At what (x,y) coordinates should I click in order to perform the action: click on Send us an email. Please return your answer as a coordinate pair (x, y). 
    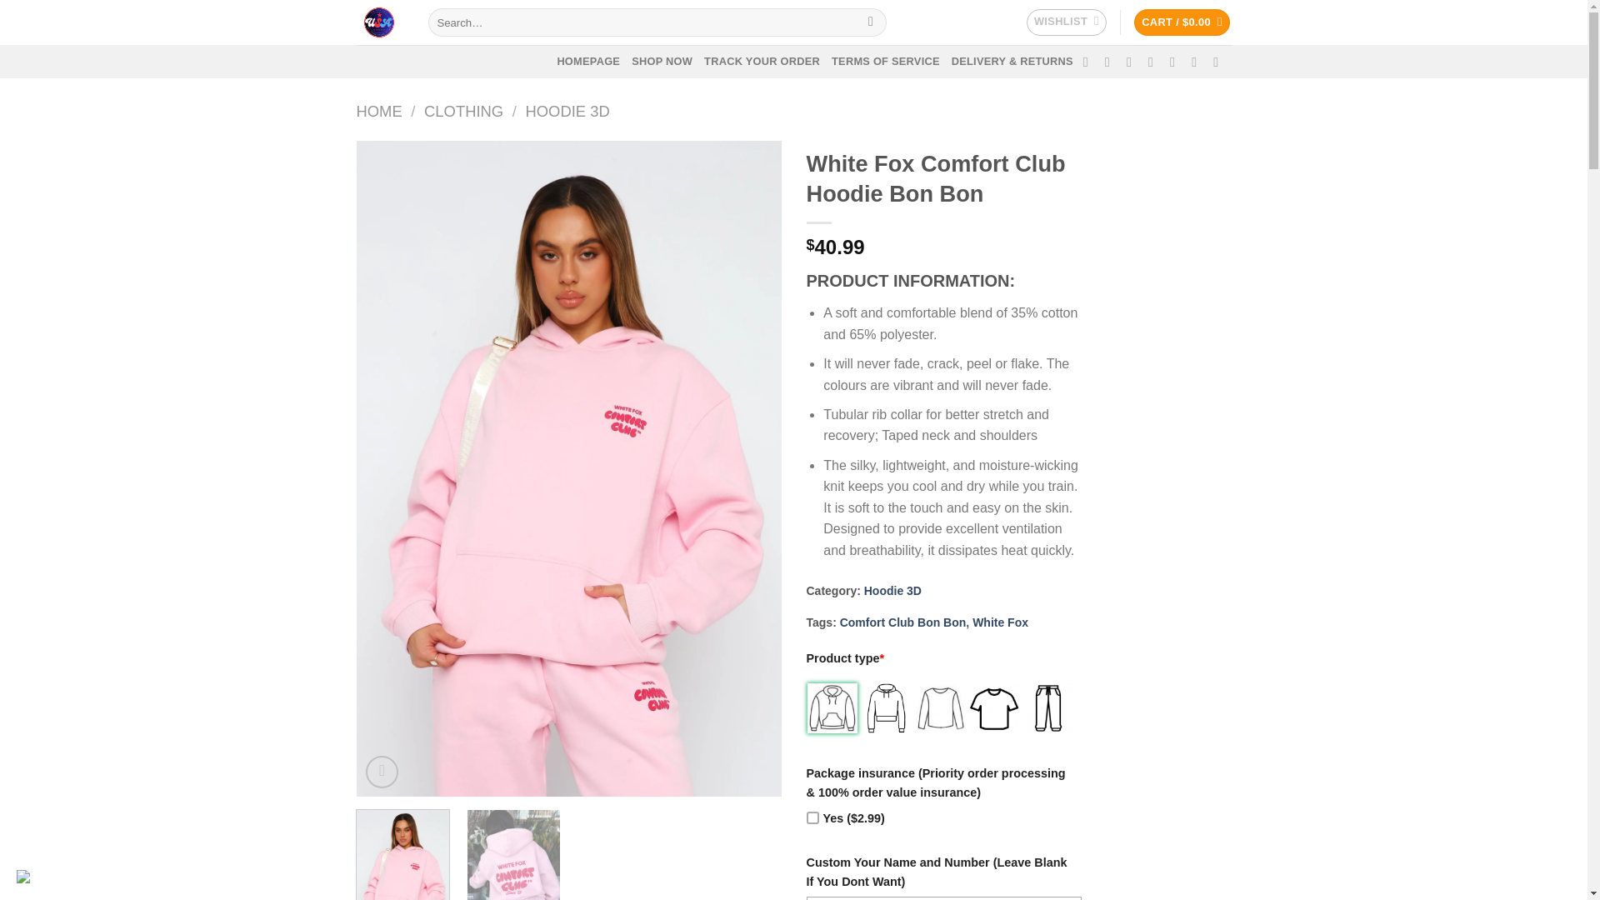
    Looking at the image, I should click on (1155, 62).